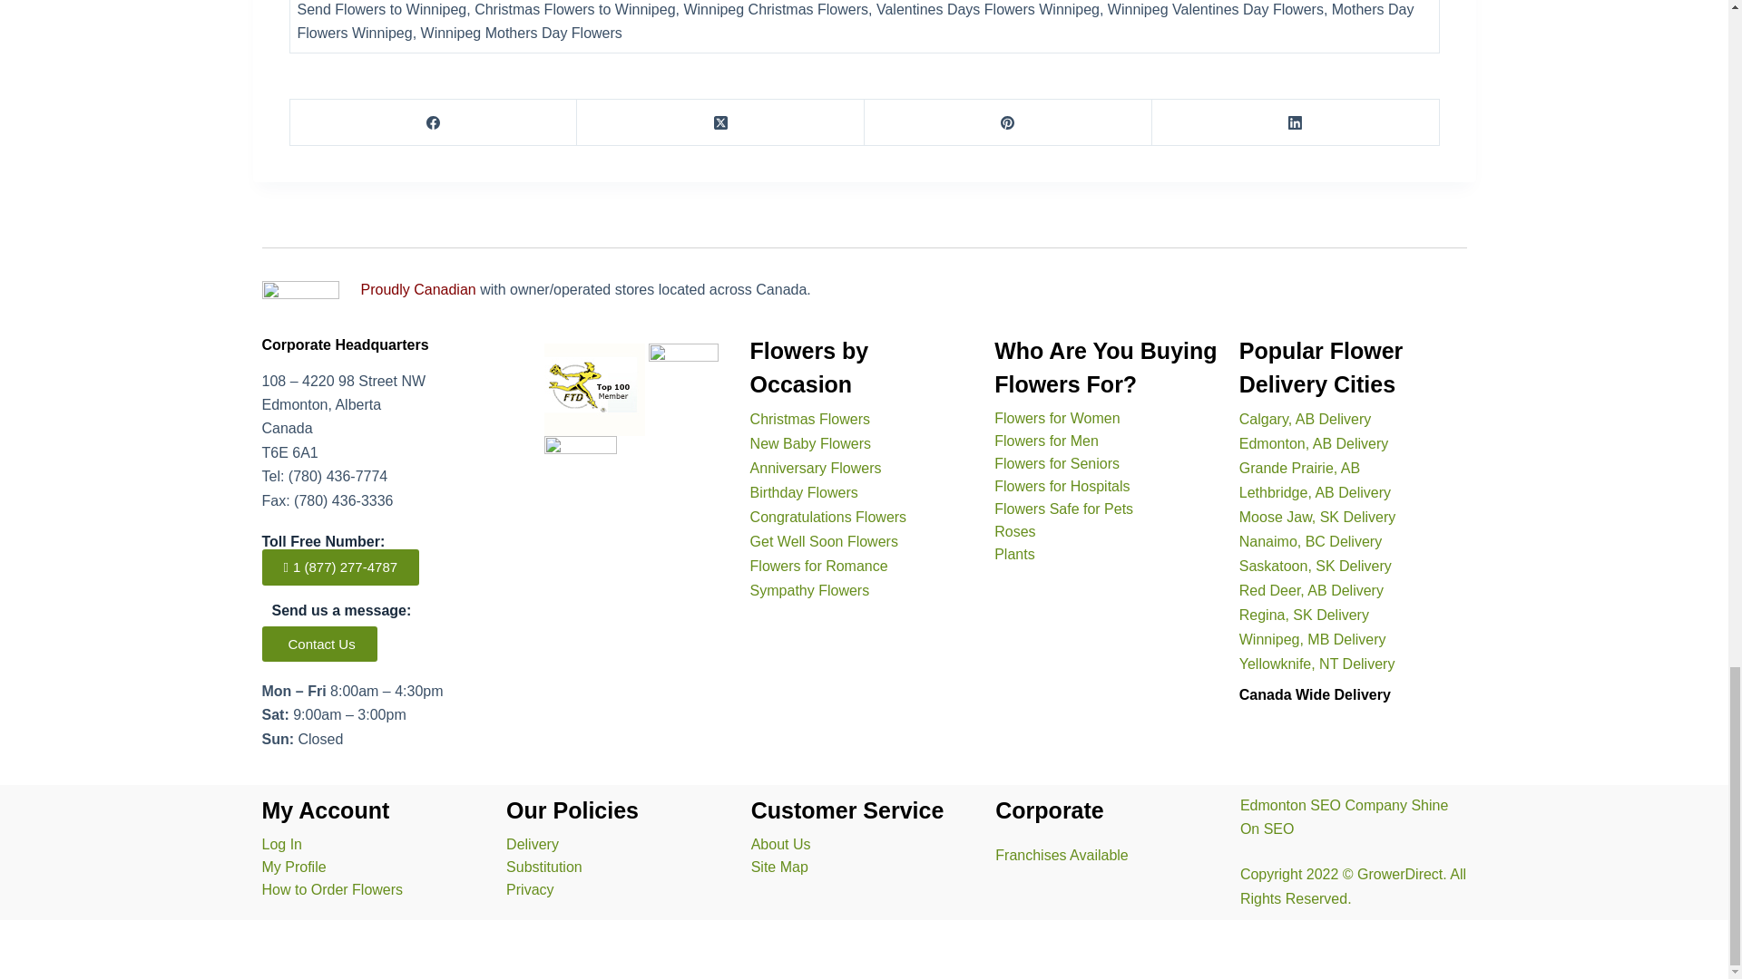 This screenshot has width=1742, height=979. Describe the element at coordinates (819, 566) in the screenshot. I see `Flowers for Romance` at that location.